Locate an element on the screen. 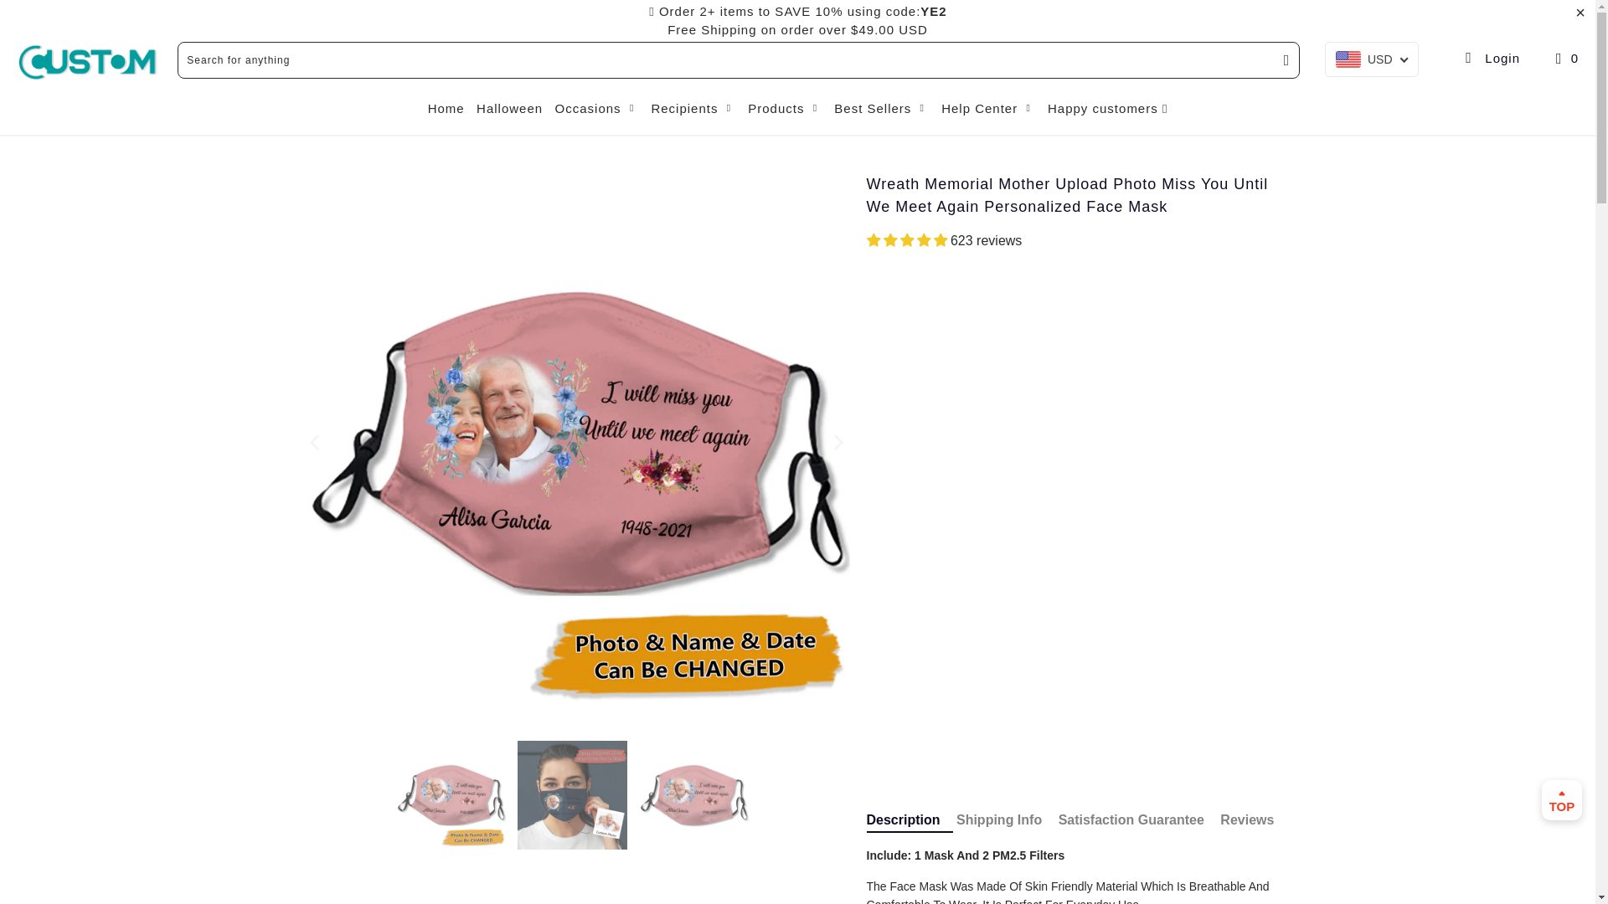  YeCustom is located at coordinates (89, 62).